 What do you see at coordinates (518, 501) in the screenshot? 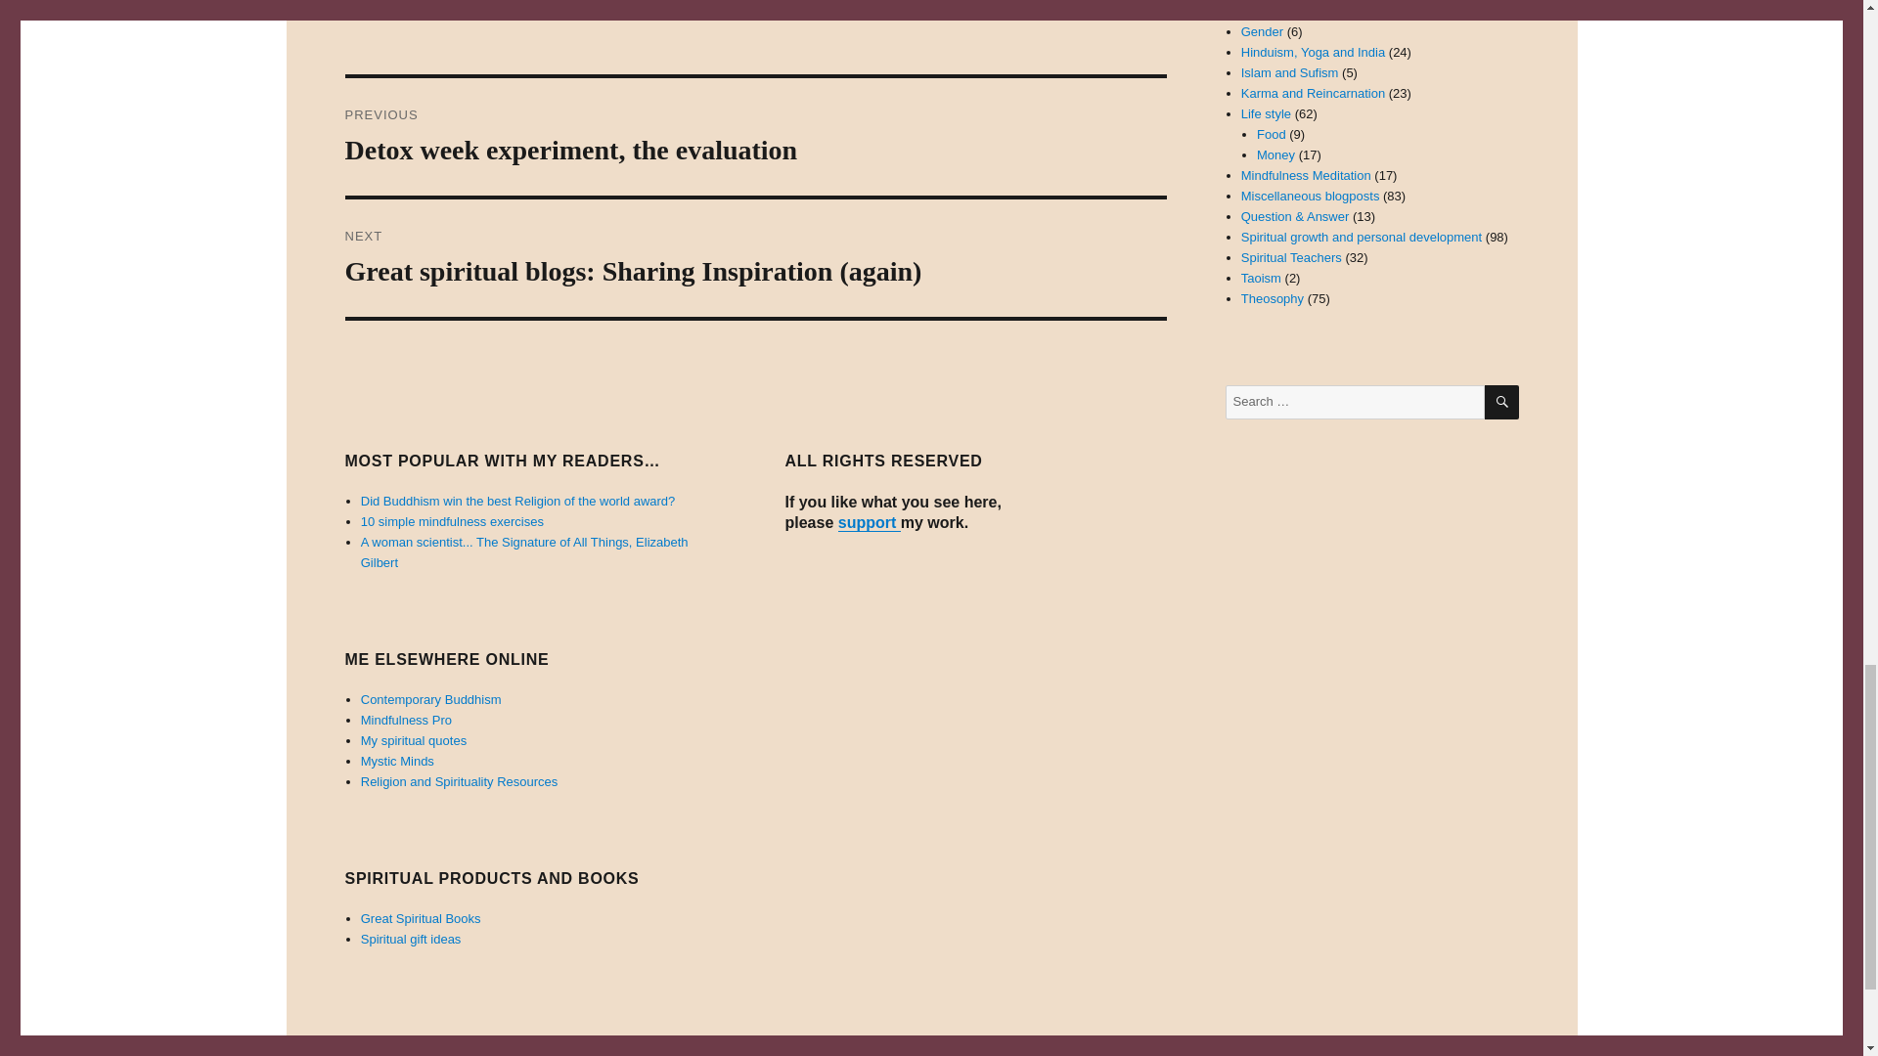
I see `Did Buddhism win the best Religion of the world award?` at bounding box center [518, 501].